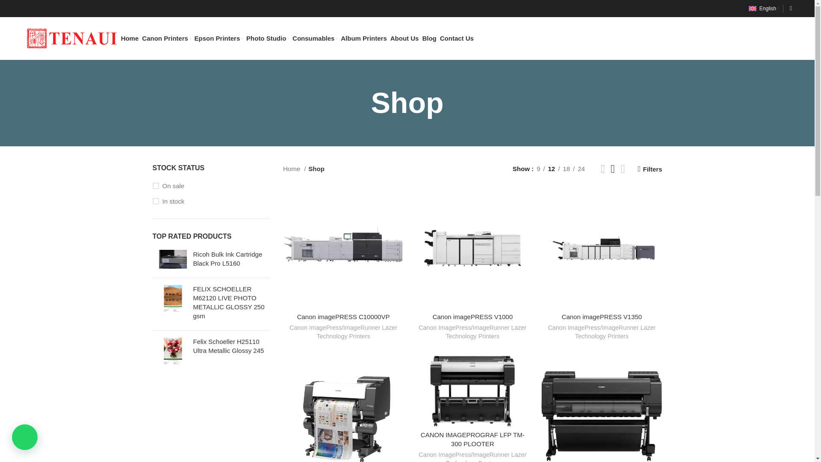 This screenshot has width=821, height=462. I want to click on Home, so click(130, 38).